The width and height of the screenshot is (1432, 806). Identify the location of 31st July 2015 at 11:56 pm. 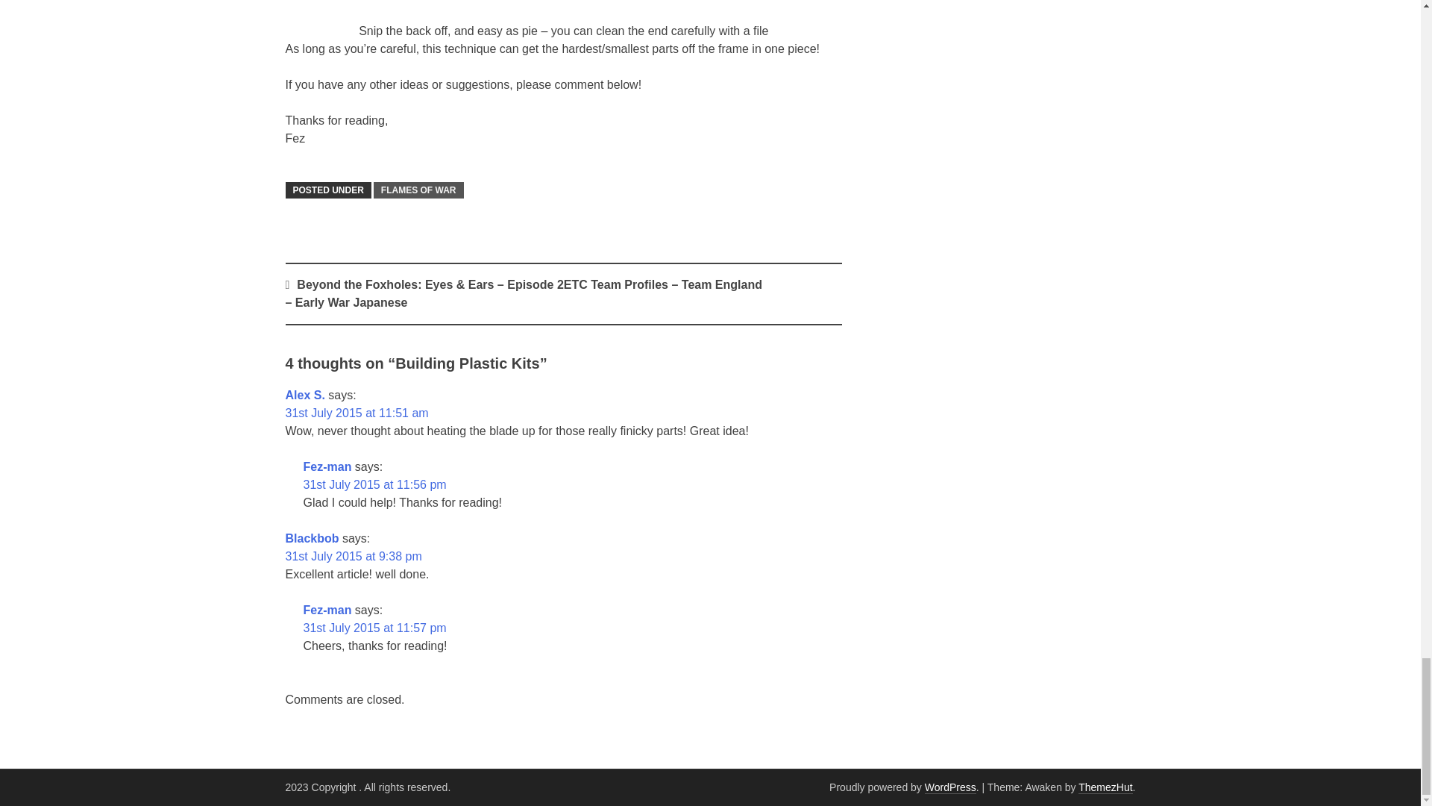
(374, 484).